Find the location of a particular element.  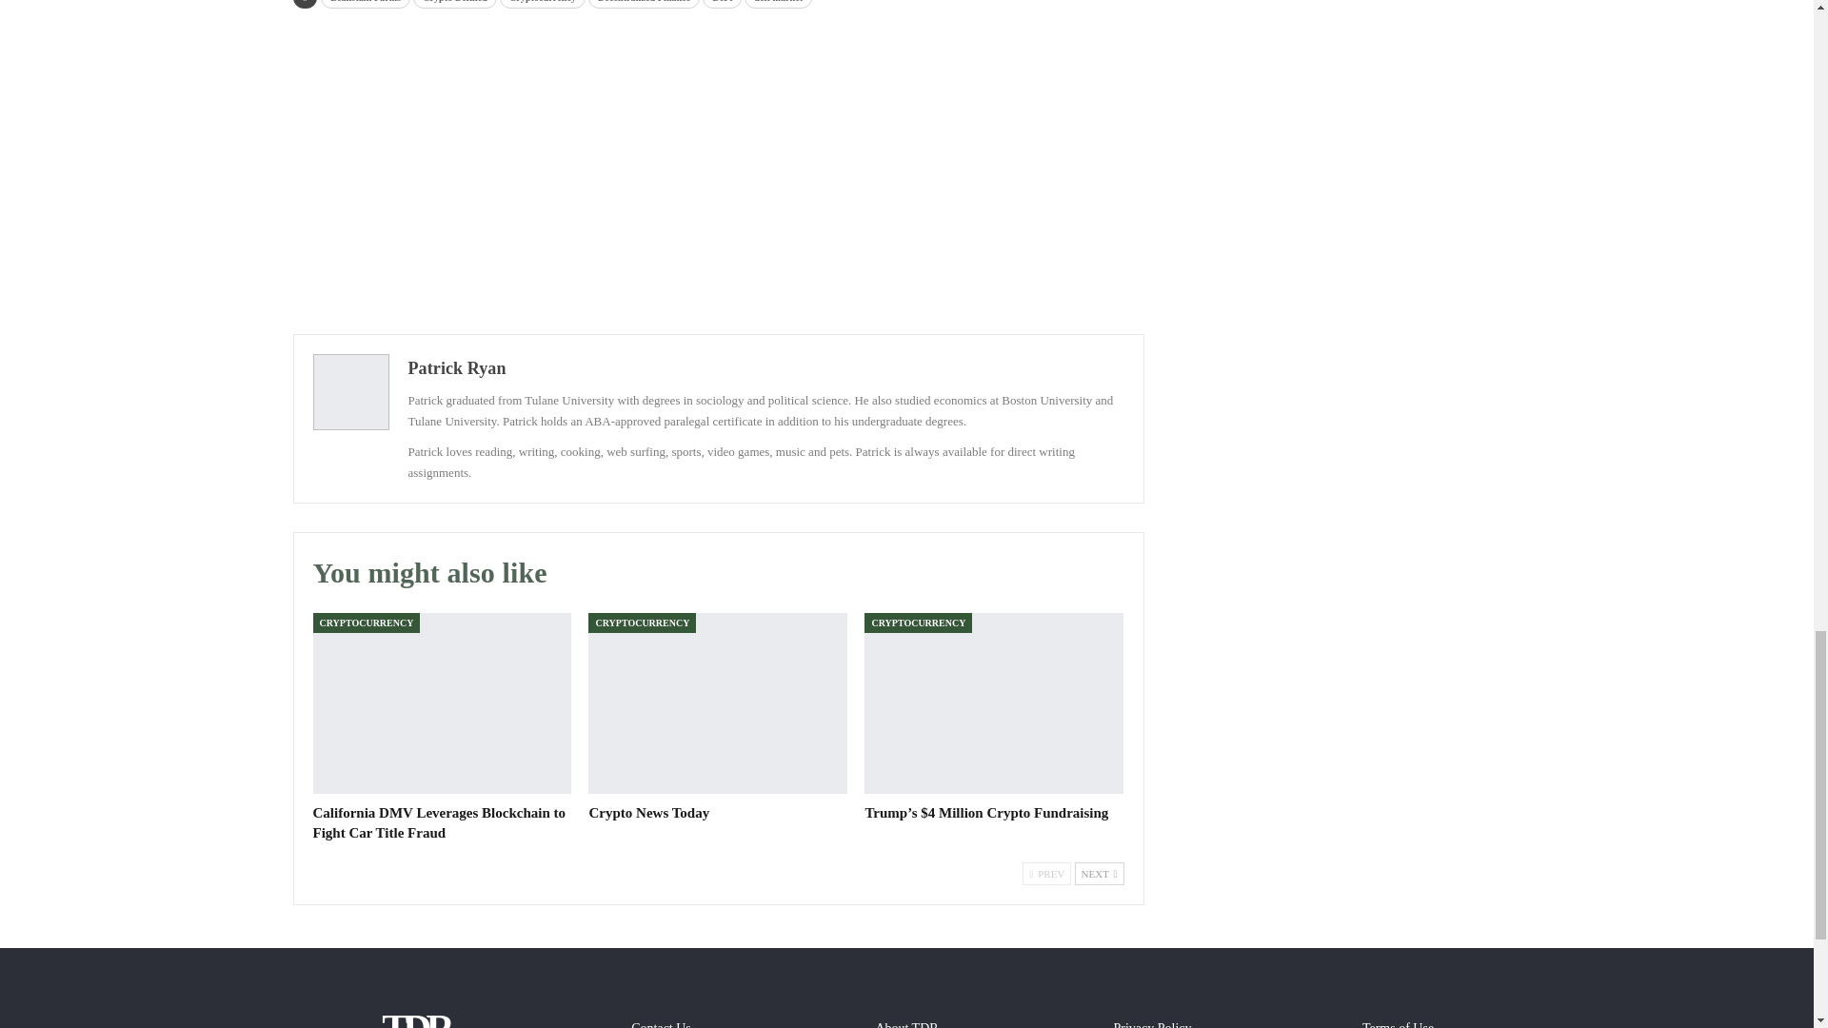

DeFi is located at coordinates (722, 4).